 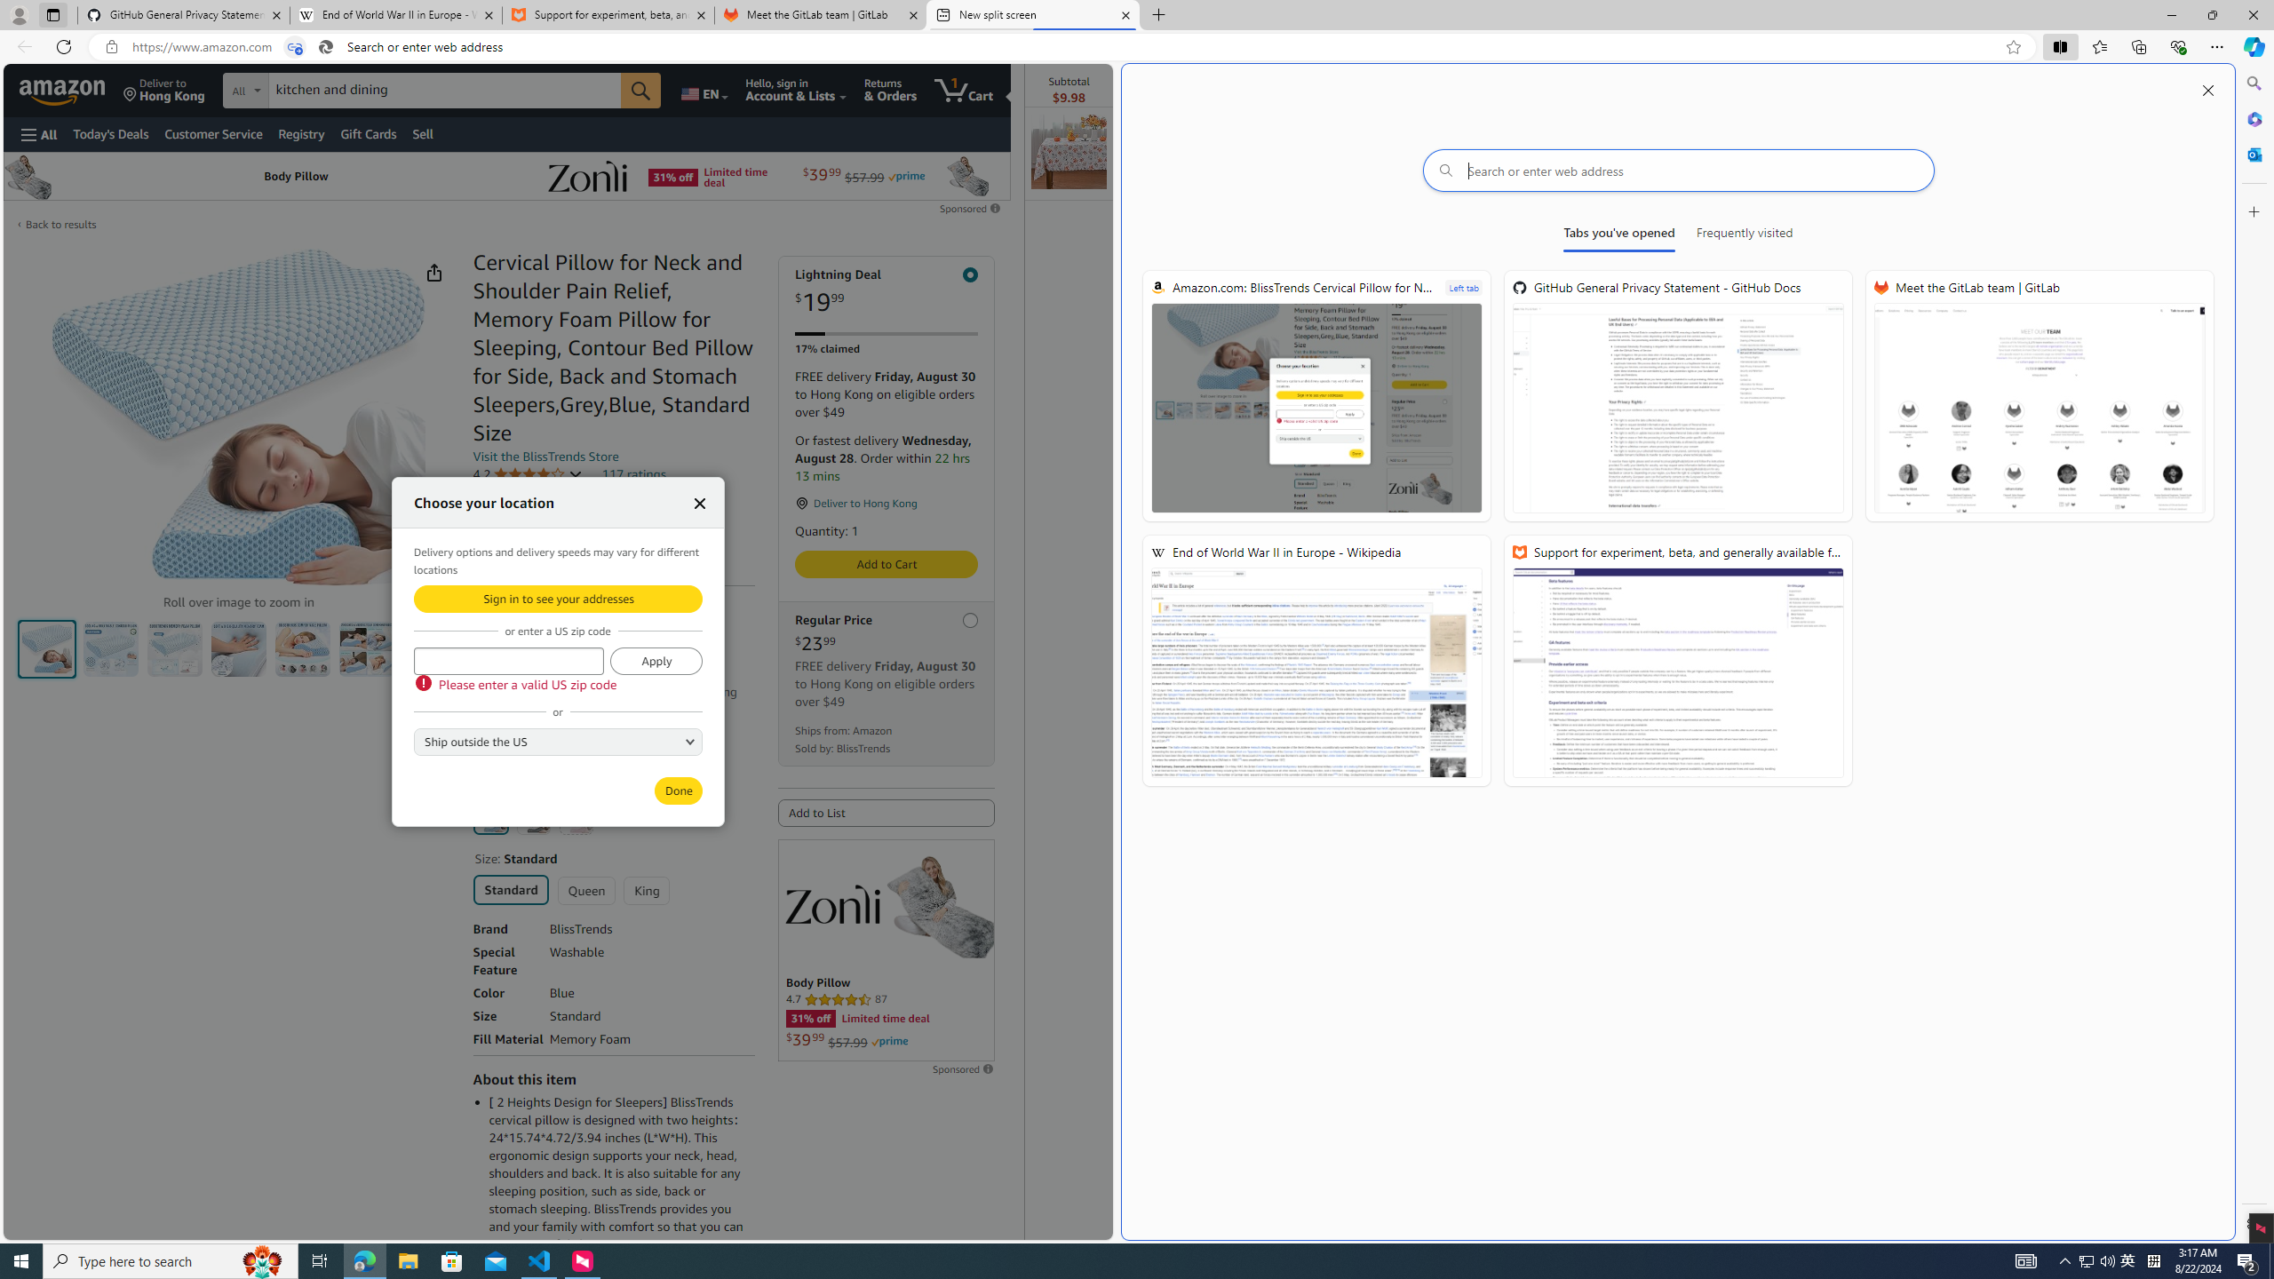 What do you see at coordinates (61, 225) in the screenshot?
I see `Back to results` at bounding box center [61, 225].